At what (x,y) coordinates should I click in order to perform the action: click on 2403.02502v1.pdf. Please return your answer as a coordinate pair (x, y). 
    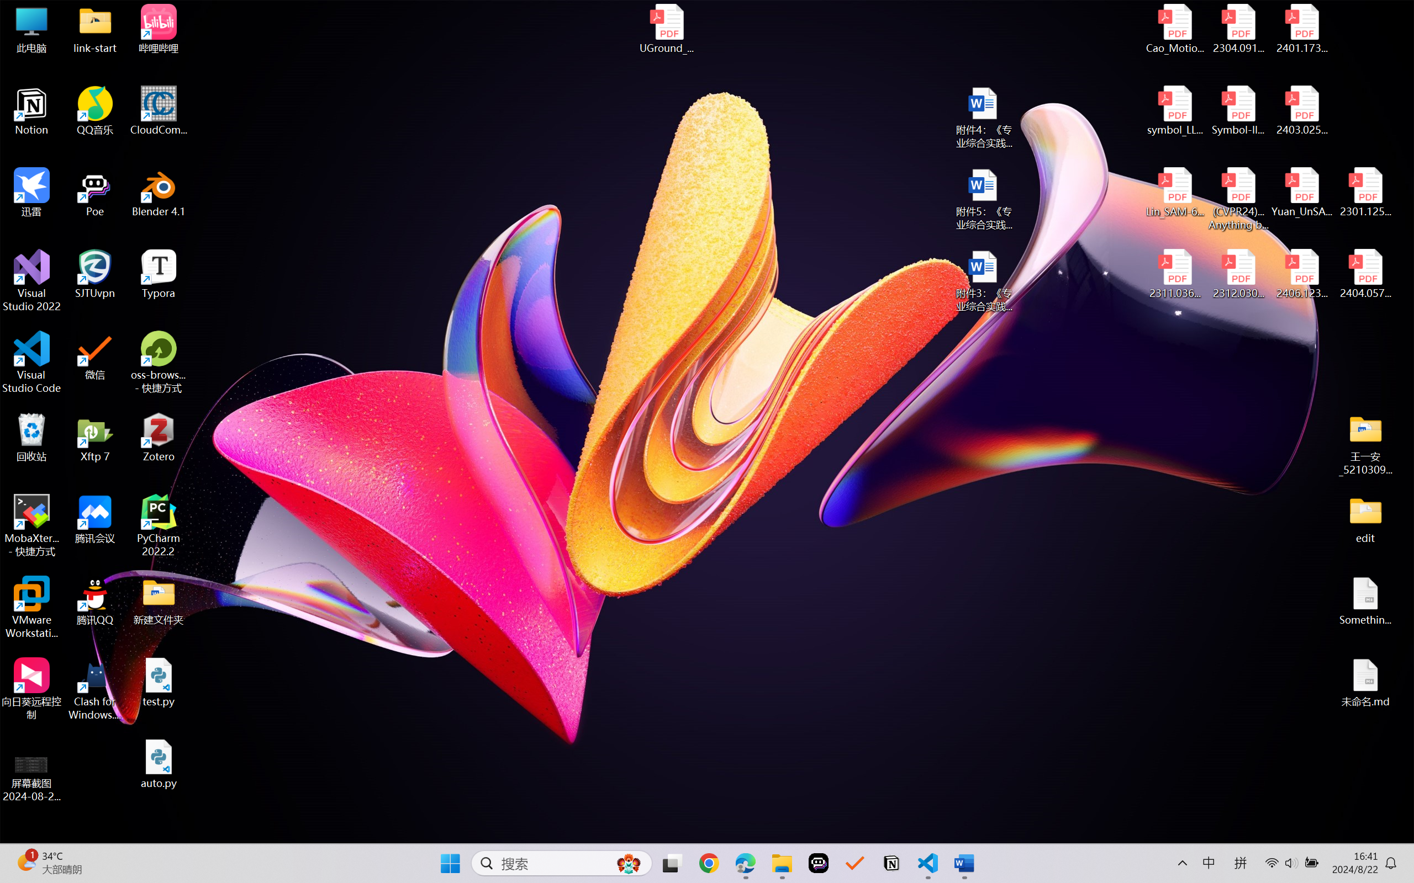
    Looking at the image, I should click on (1301, 111).